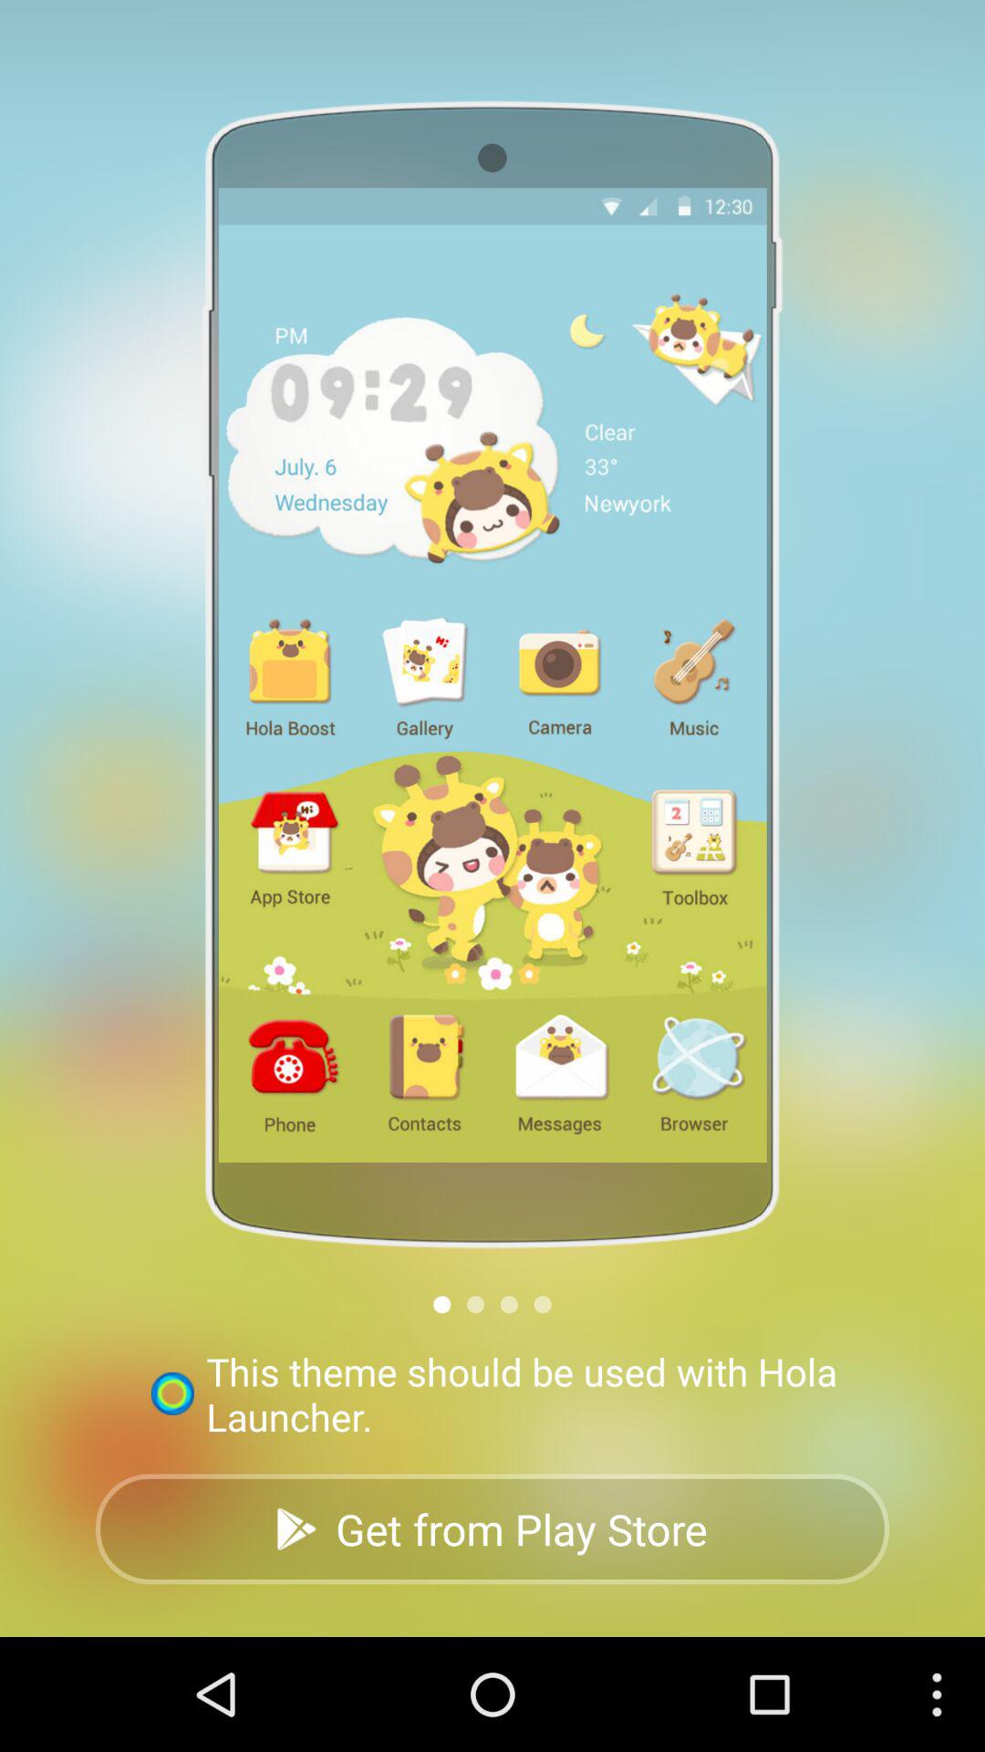 This screenshot has height=1752, width=985. I want to click on choose the app above this theme should, so click(441, 1305).